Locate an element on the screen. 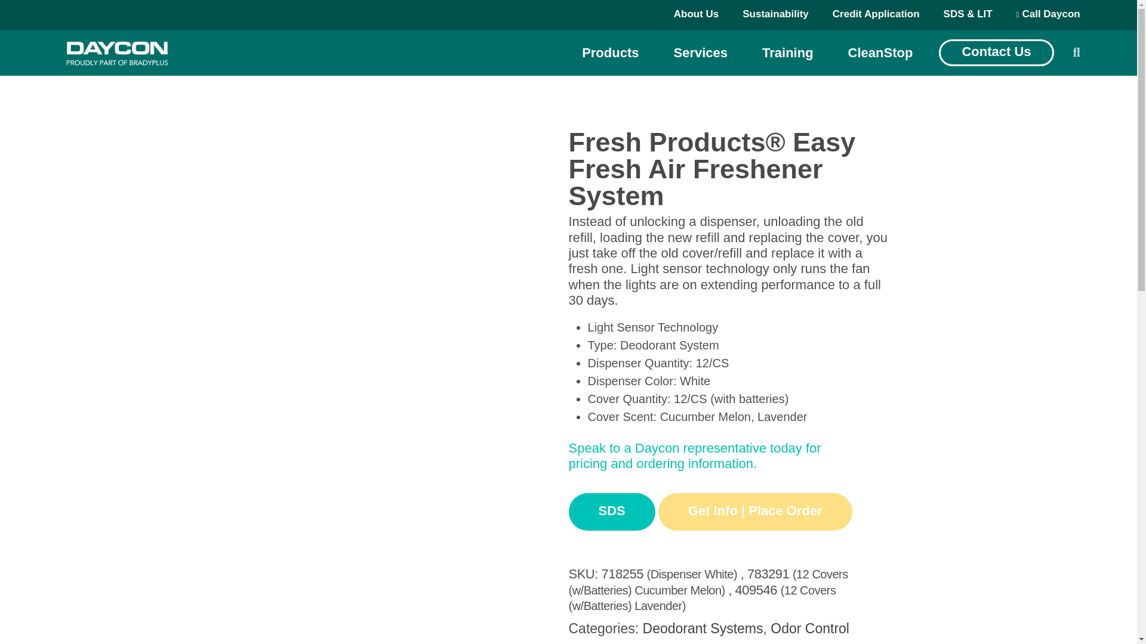 This screenshot has width=1146, height=644. Navigate to Services is located at coordinates (700, 52).